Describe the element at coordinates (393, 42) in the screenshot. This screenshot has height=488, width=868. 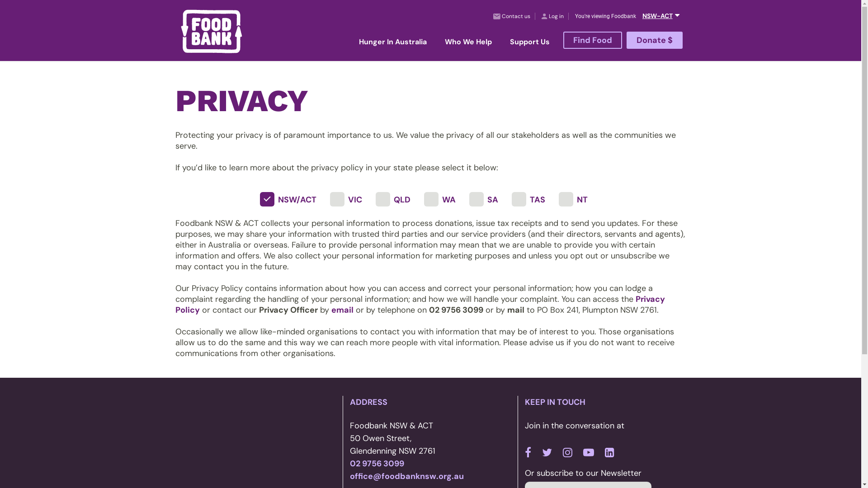
I see `Hunger In Australia` at that location.